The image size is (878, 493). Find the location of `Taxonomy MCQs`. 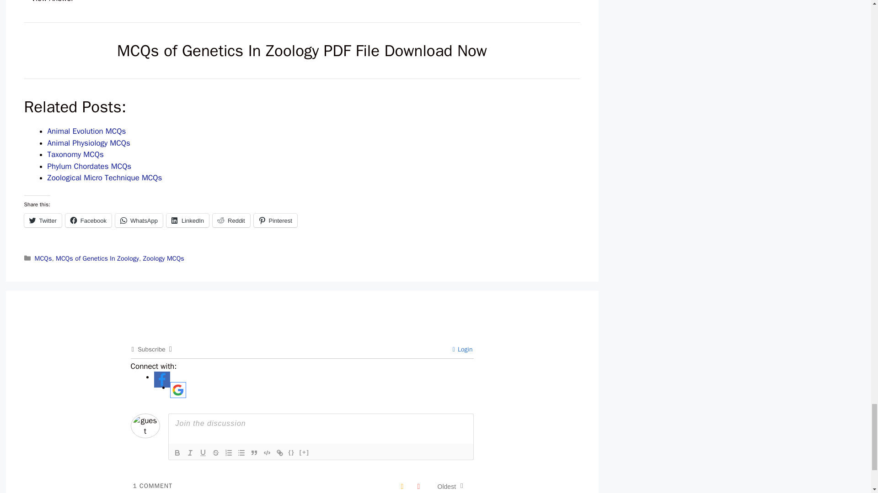

Taxonomy MCQs is located at coordinates (75, 154).